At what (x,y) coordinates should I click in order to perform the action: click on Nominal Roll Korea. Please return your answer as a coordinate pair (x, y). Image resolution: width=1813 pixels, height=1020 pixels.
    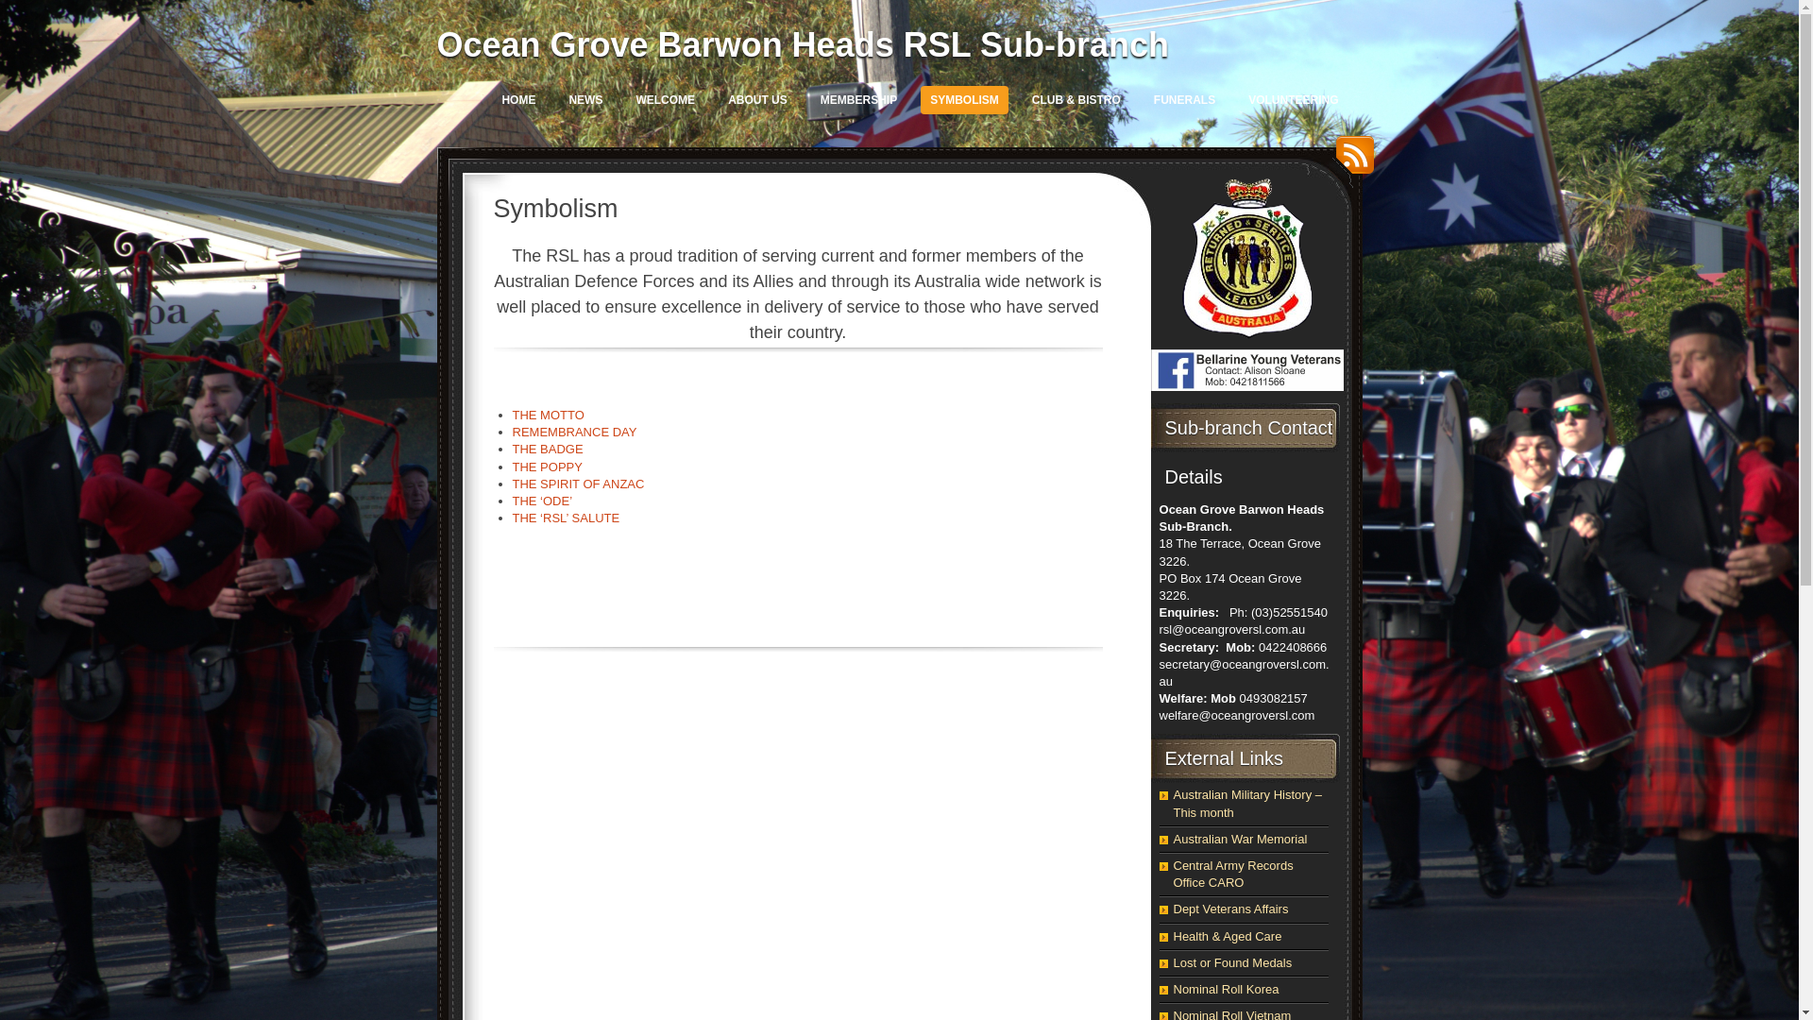
    Looking at the image, I should click on (1226, 990).